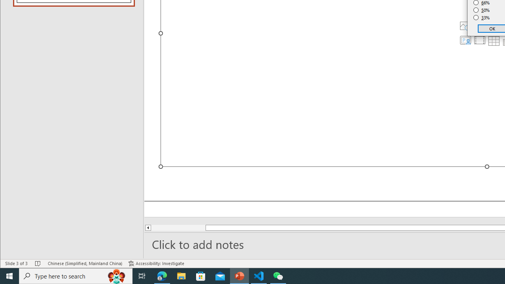 This screenshot has width=505, height=284. What do you see at coordinates (482, 10) in the screenshot?
I see `50%` at bounding box center [482, 10].